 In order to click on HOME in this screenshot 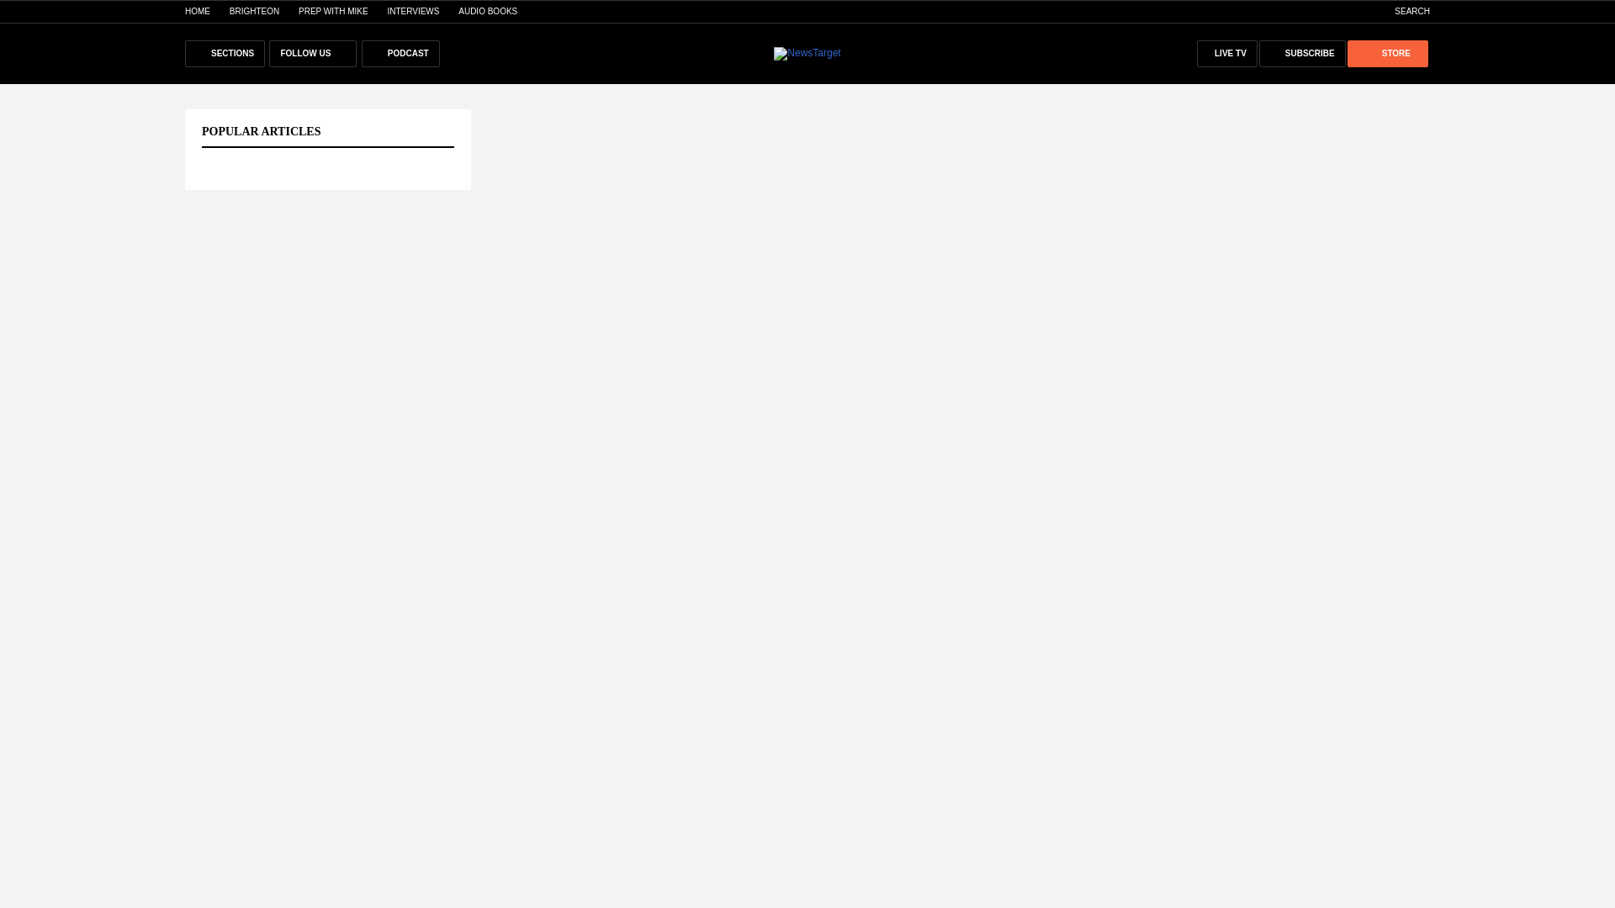, I will do `click(197, 11)`.